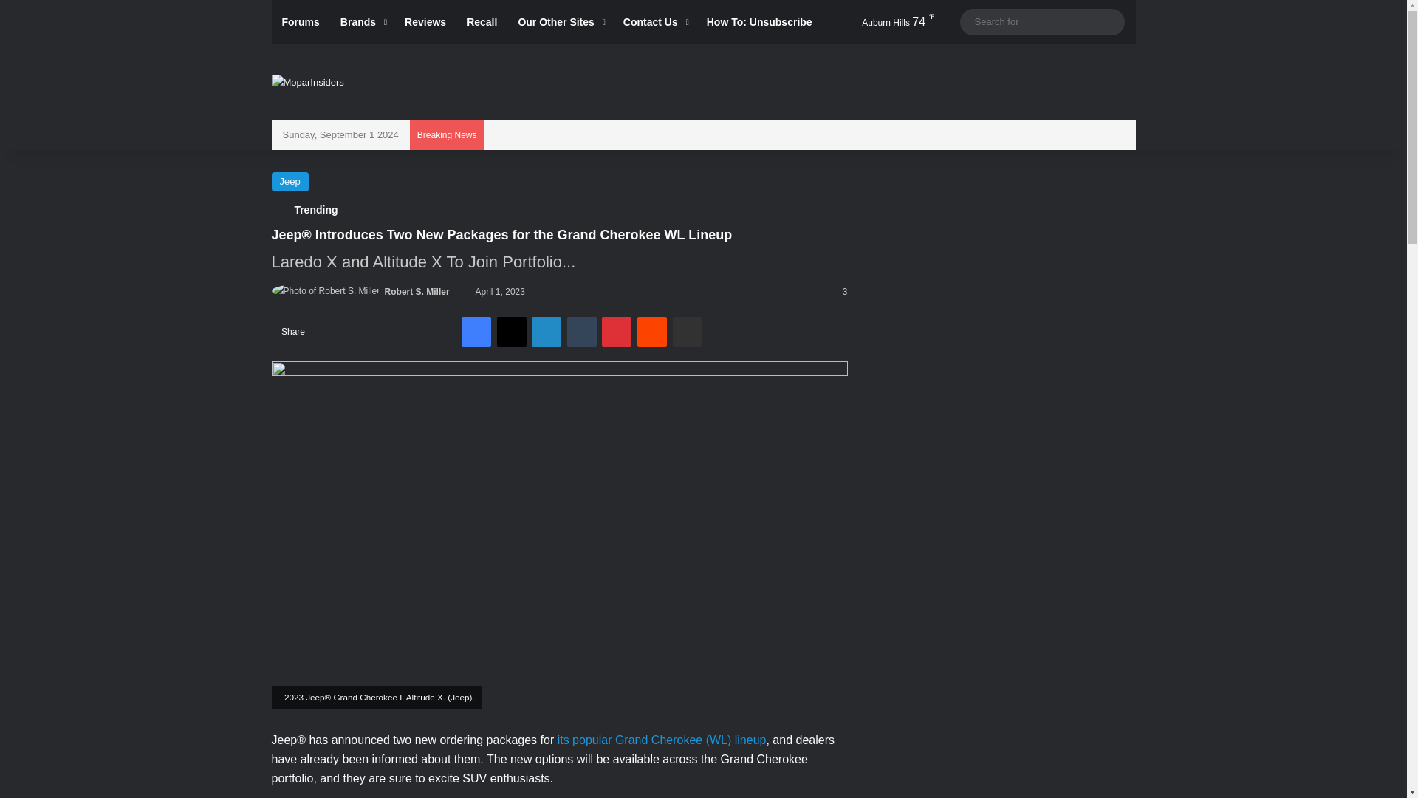 The width and height of the screenshot is (1418, 798). What do you see at coordinates (616, 331) in the screenshot?
I see `Pinterest` at bounding box center [616, 331].